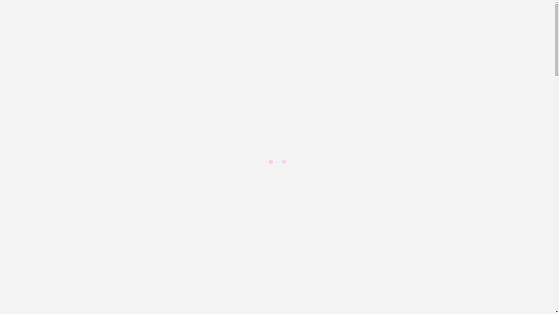  I want to click on Coaching groupe, so click(42, 229).